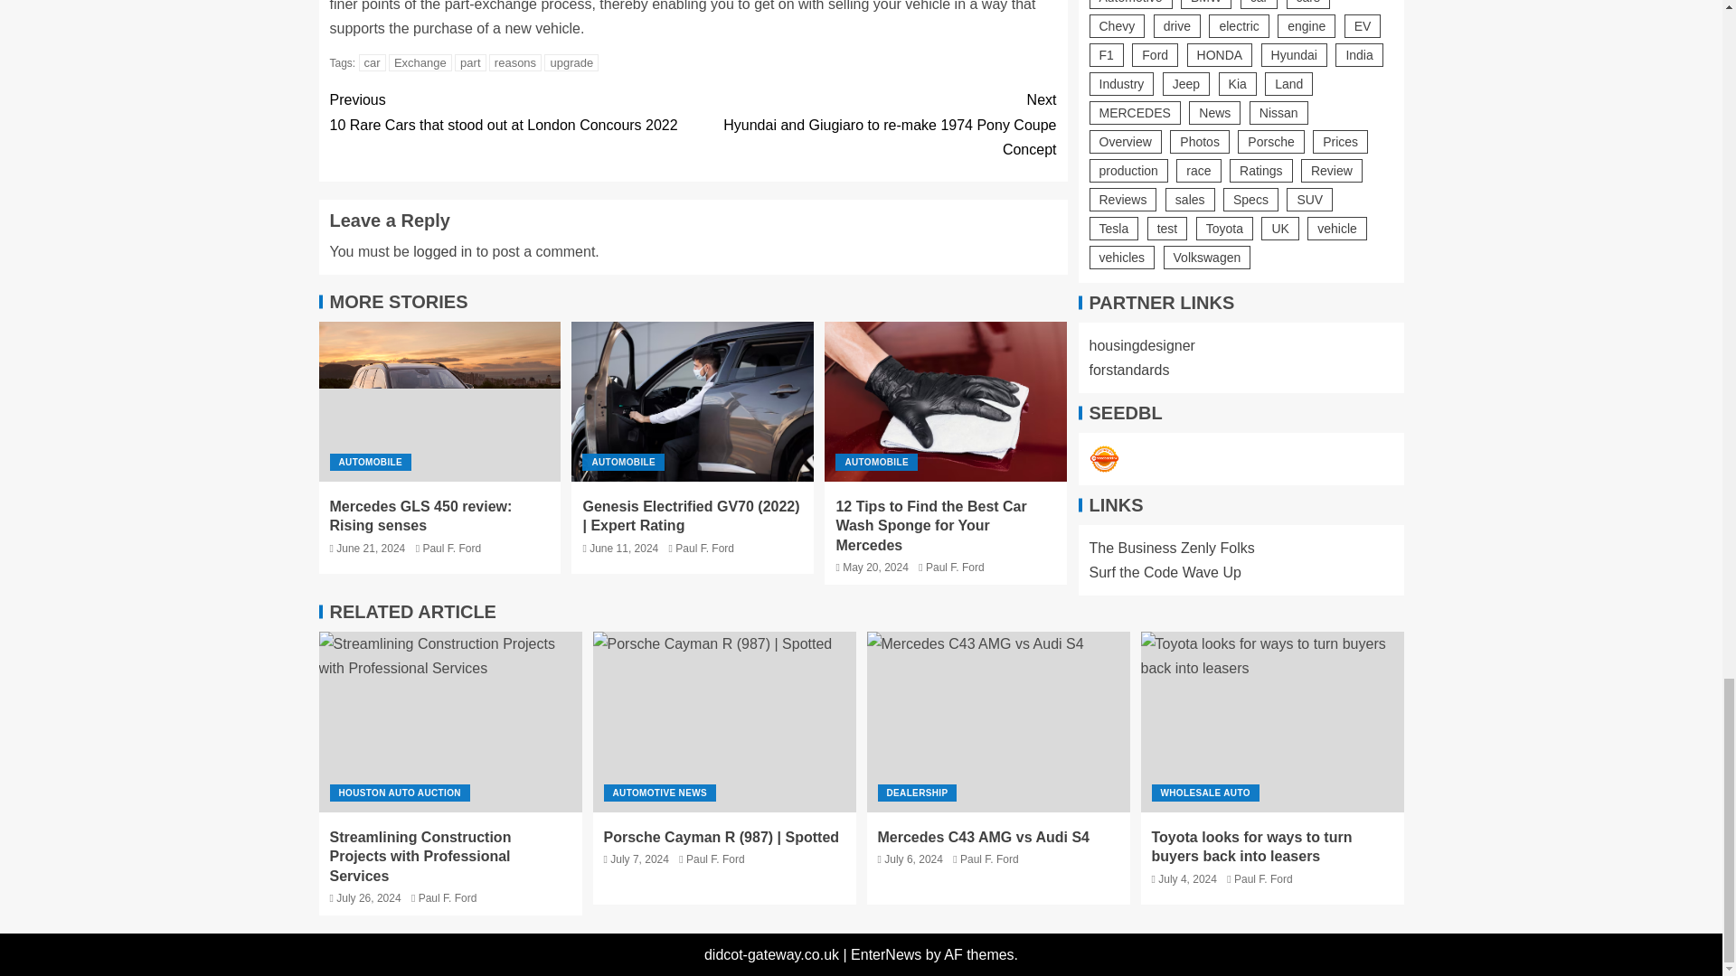 This screenshot has height=976, width=1736. Describe the element at coordinates (873, 125) in the screenshot. I see `reasons` at that location.